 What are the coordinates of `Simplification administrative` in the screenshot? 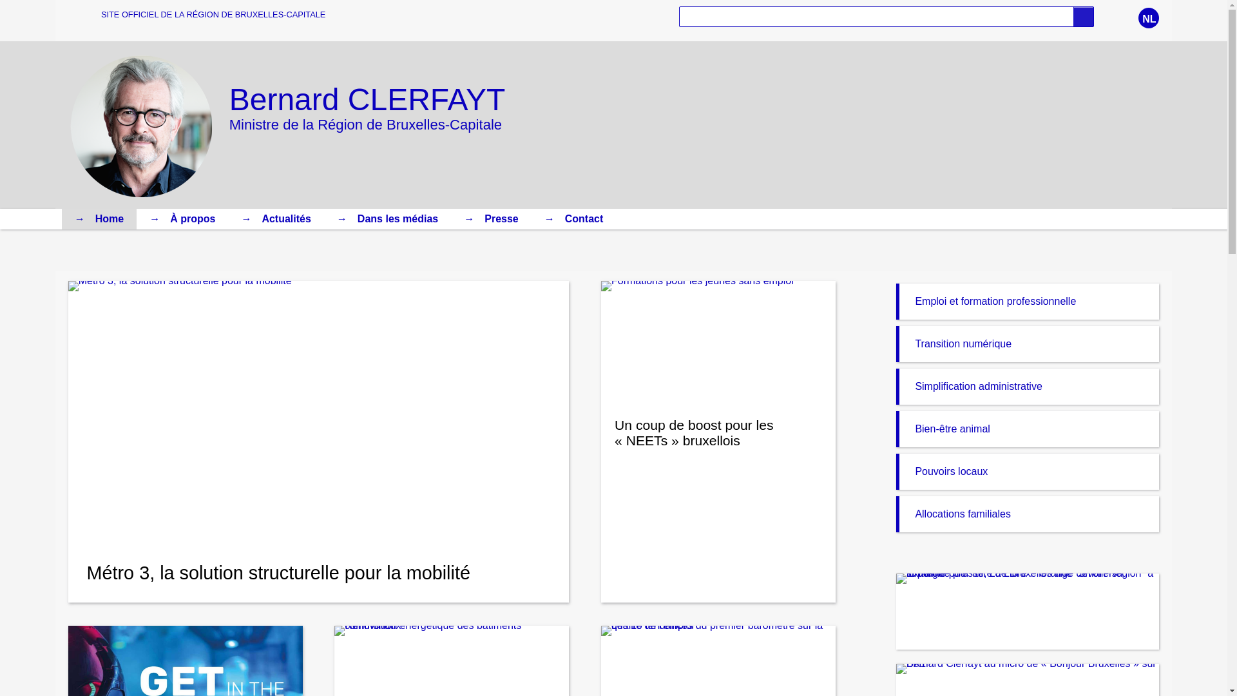 It's located at (1028, 387).